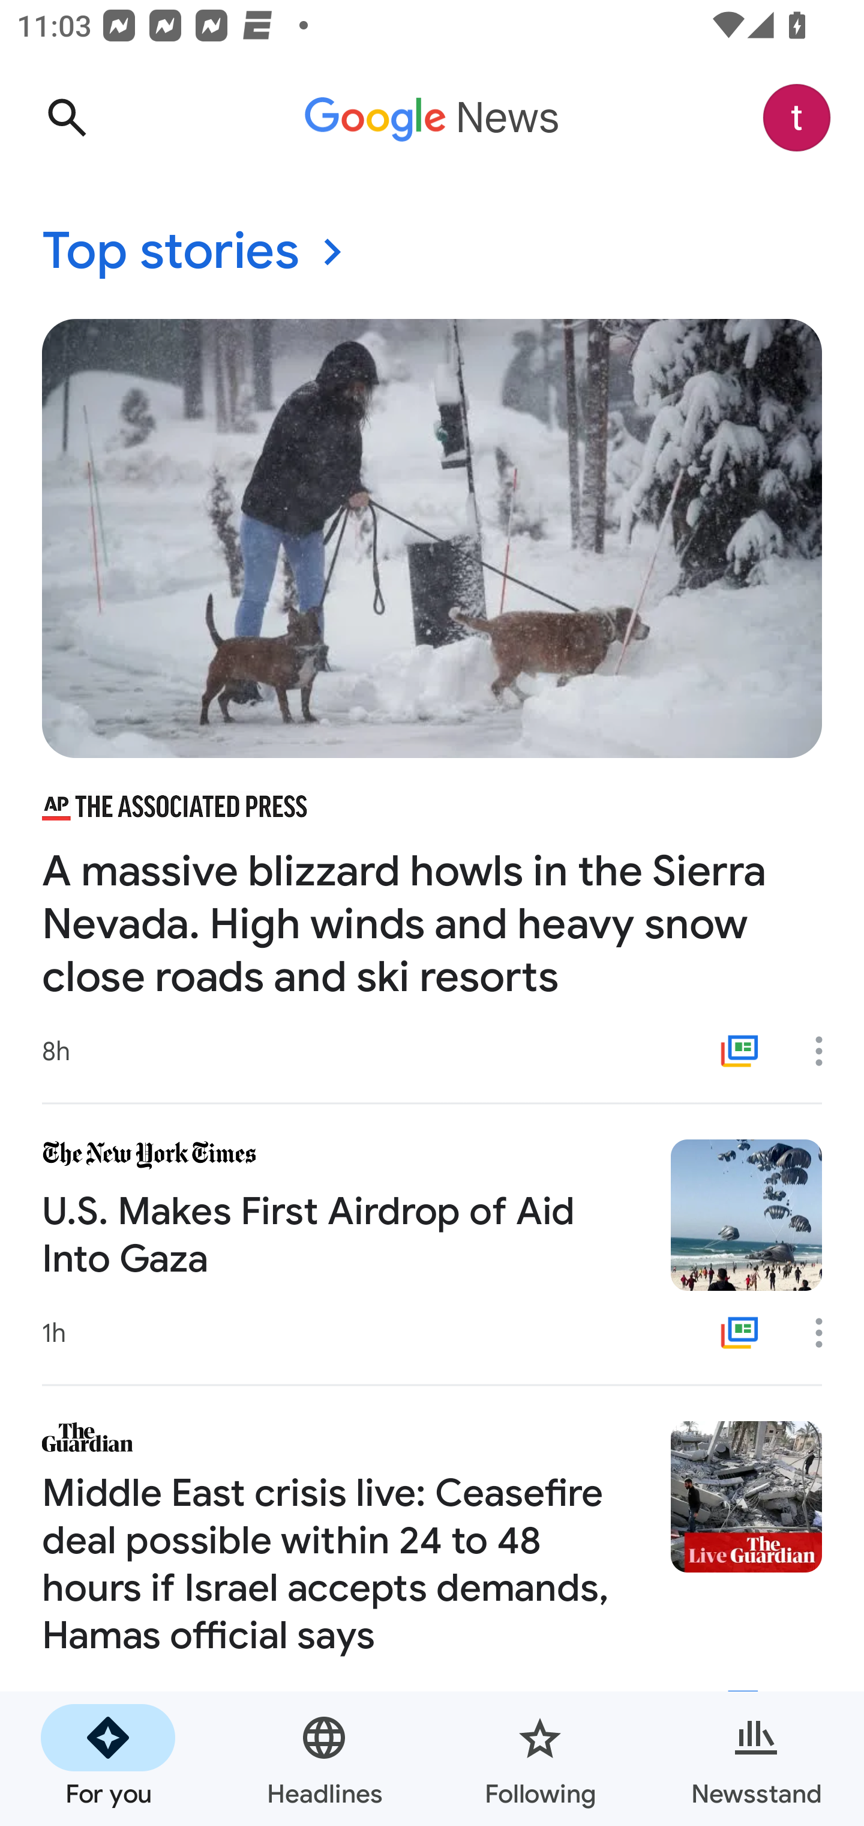  What do you see at coordinates (324, 1759) in the screenshot?
I see `Headlines` at bounding box center [324, 1759].